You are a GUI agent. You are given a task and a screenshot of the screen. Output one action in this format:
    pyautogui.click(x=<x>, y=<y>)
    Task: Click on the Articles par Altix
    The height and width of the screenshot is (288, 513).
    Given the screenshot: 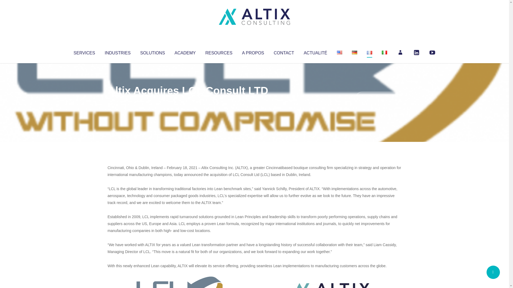 What is the action you would take?
    pyautogui.click(x=118, y=101)
    